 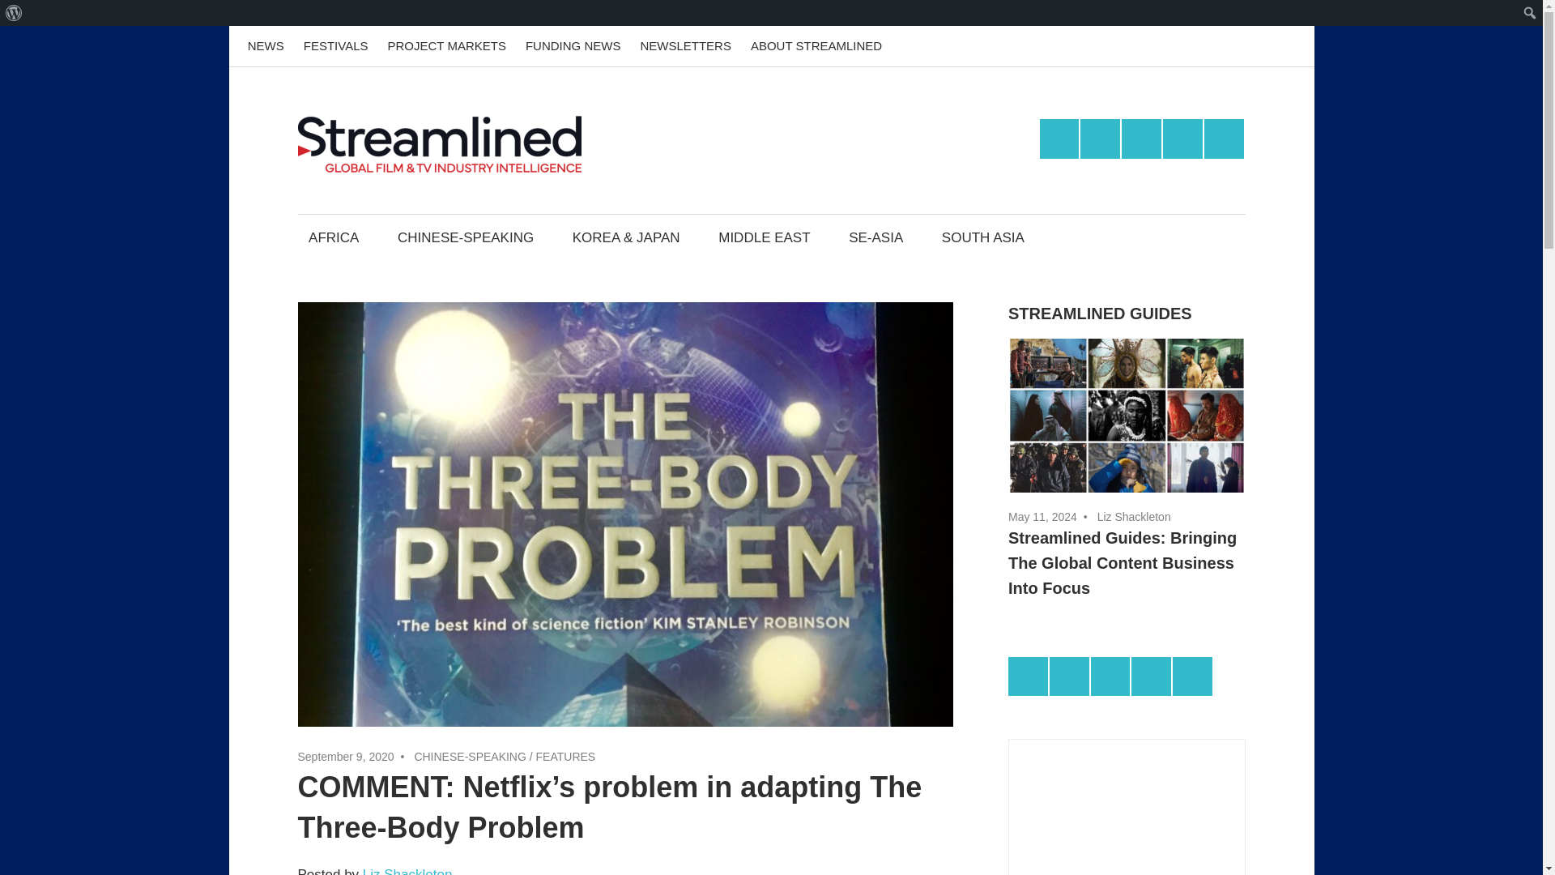 What do you see at coordinates (347, 756) in the screenshot?
I see `September 9, 2020` at bounding box center [347, 756].